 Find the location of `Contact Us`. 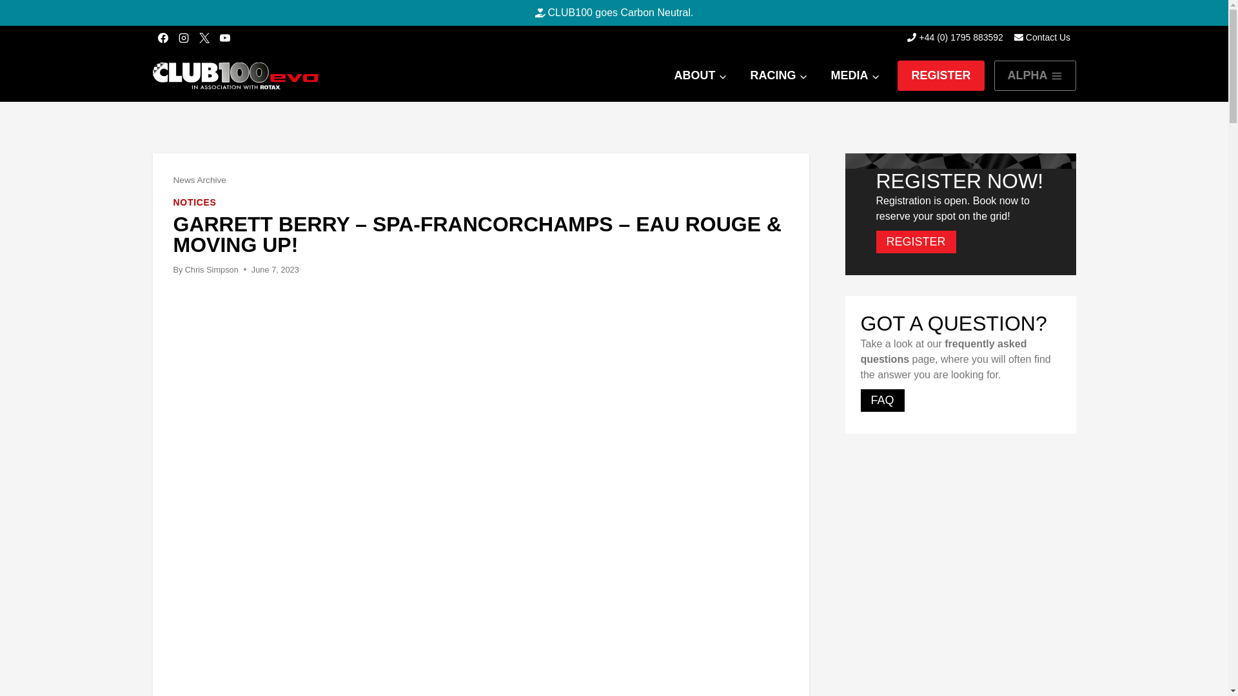

Contact Us is located at coordinates (1042, 37).